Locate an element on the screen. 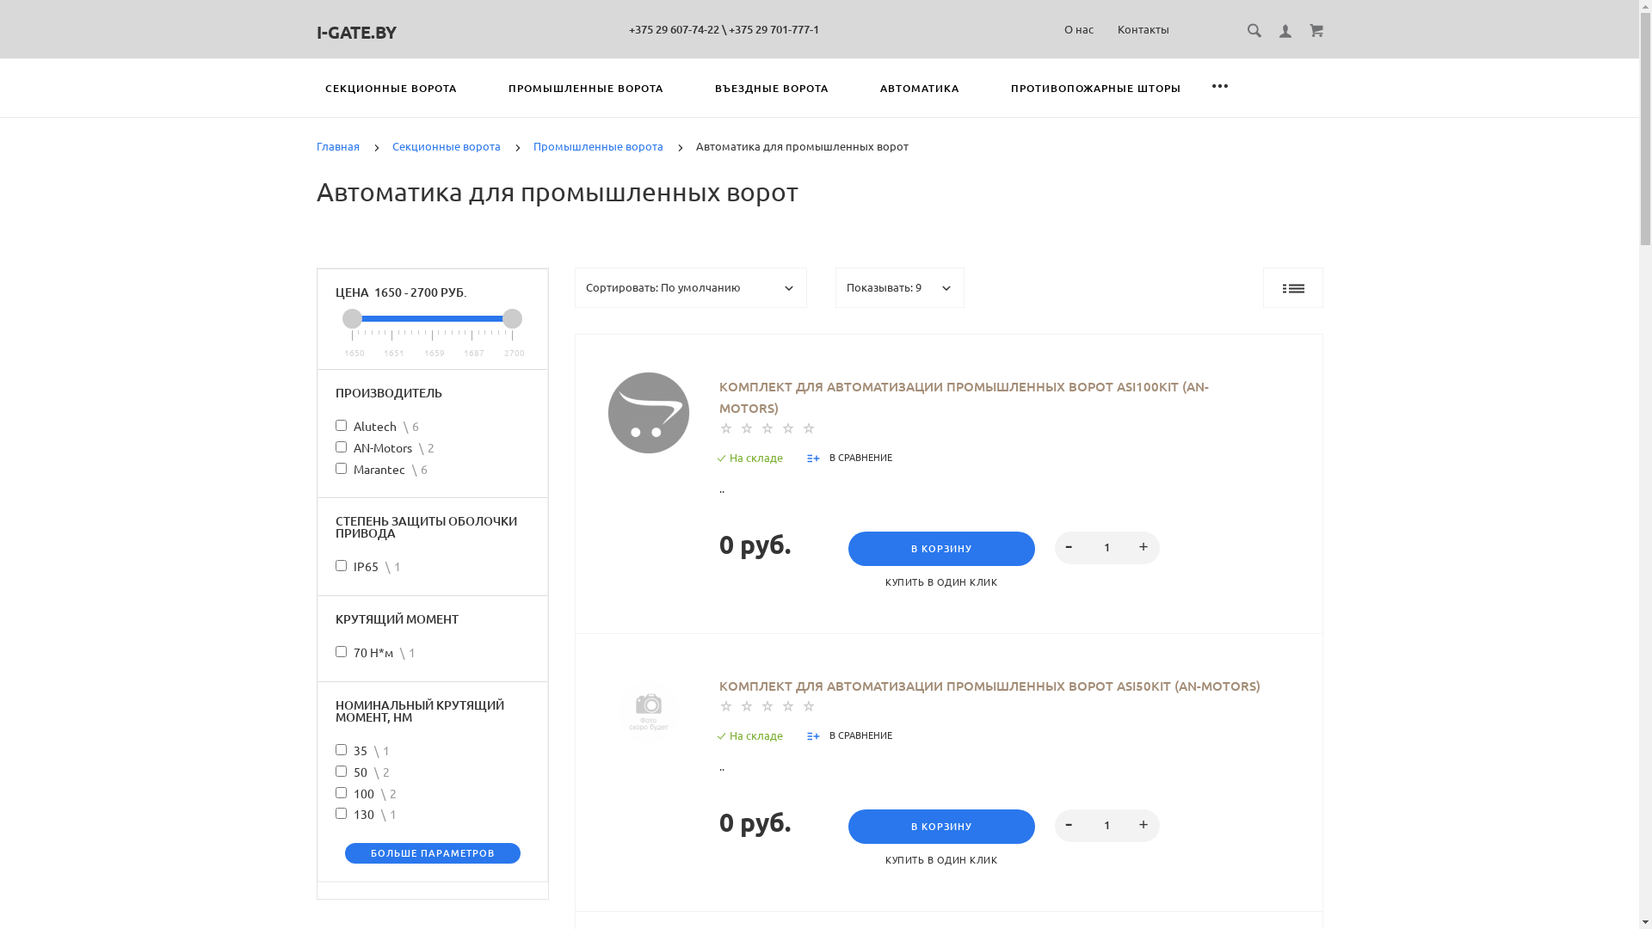 This screenshot has height=929, width=1652. +375 29 607-74-22 is located at coordinates (675, 29).